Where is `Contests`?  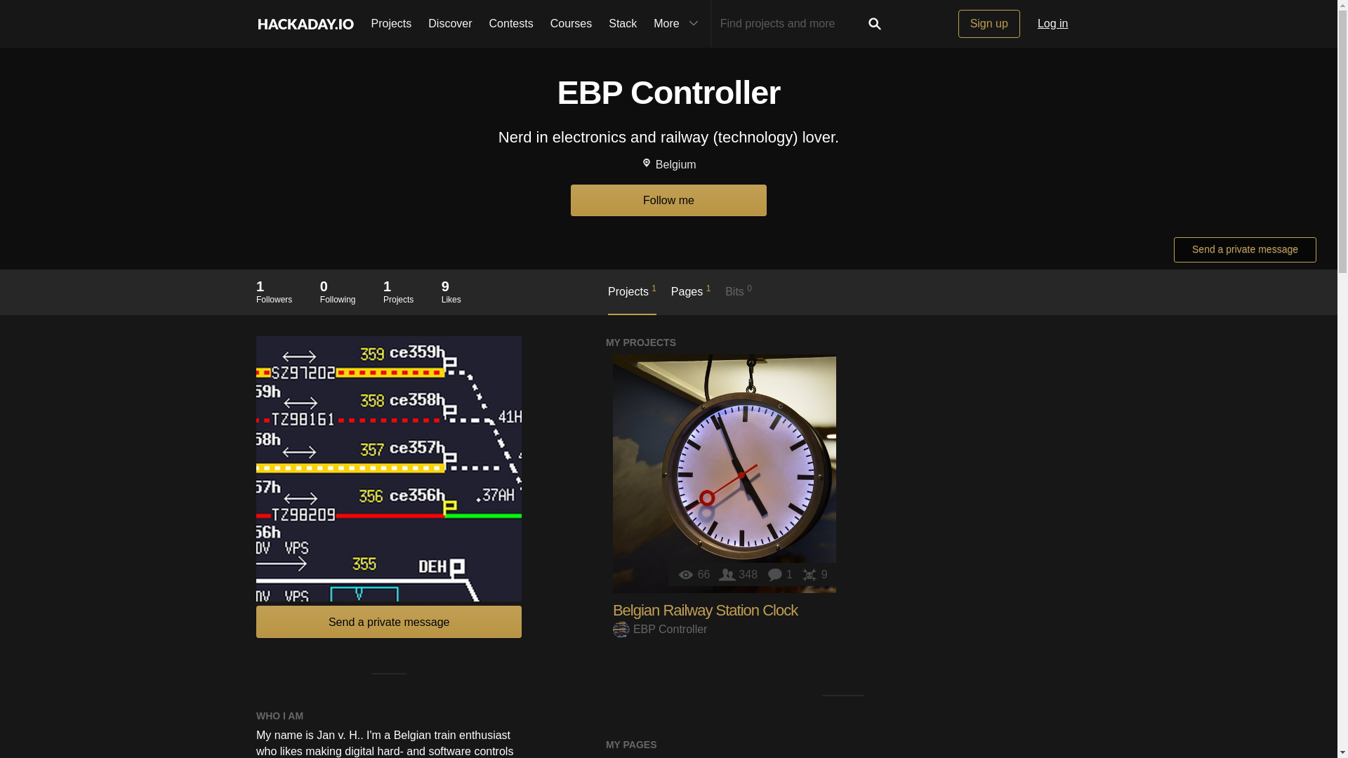 Contests is located at coordinates (274, 291).